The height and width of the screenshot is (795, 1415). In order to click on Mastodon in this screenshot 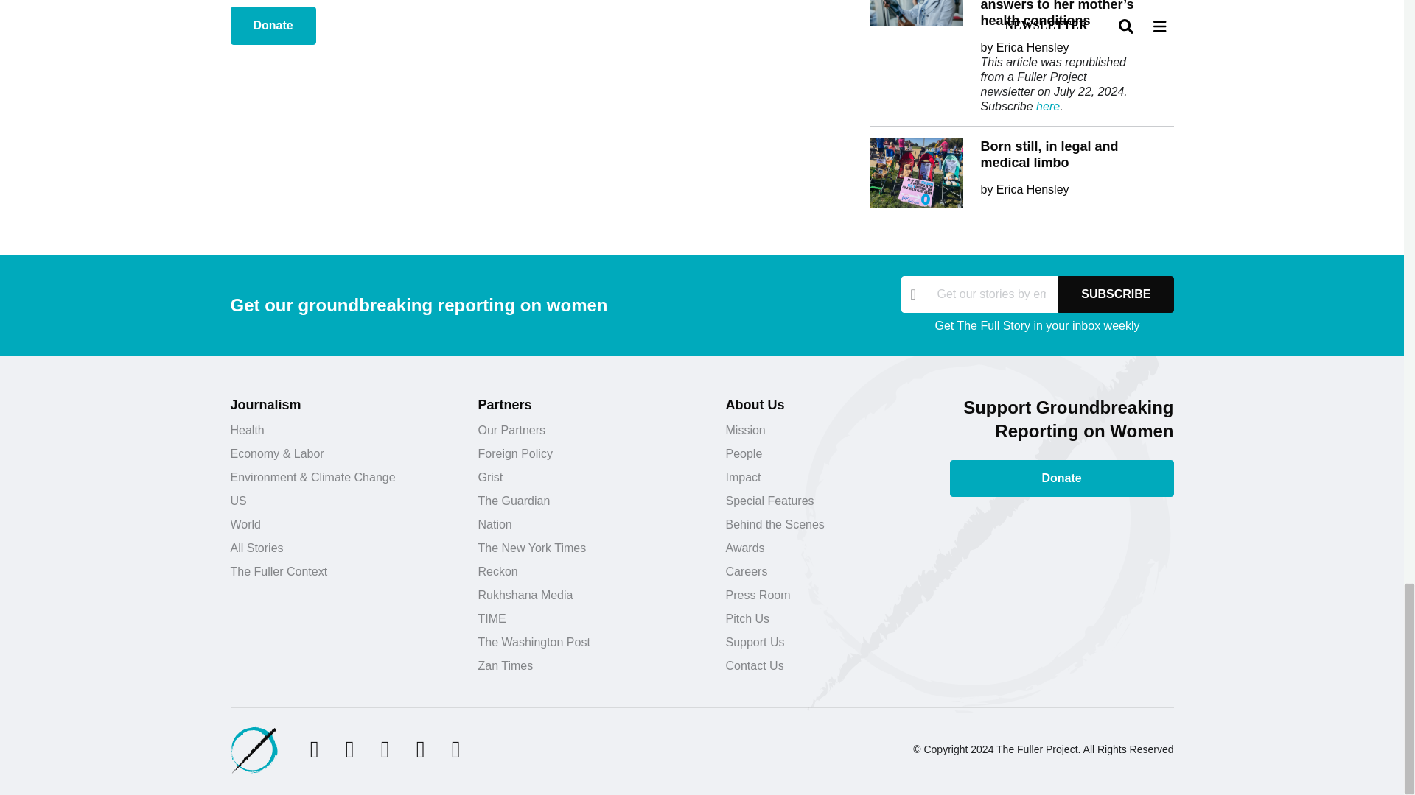, I will do `click(455, 749)`.